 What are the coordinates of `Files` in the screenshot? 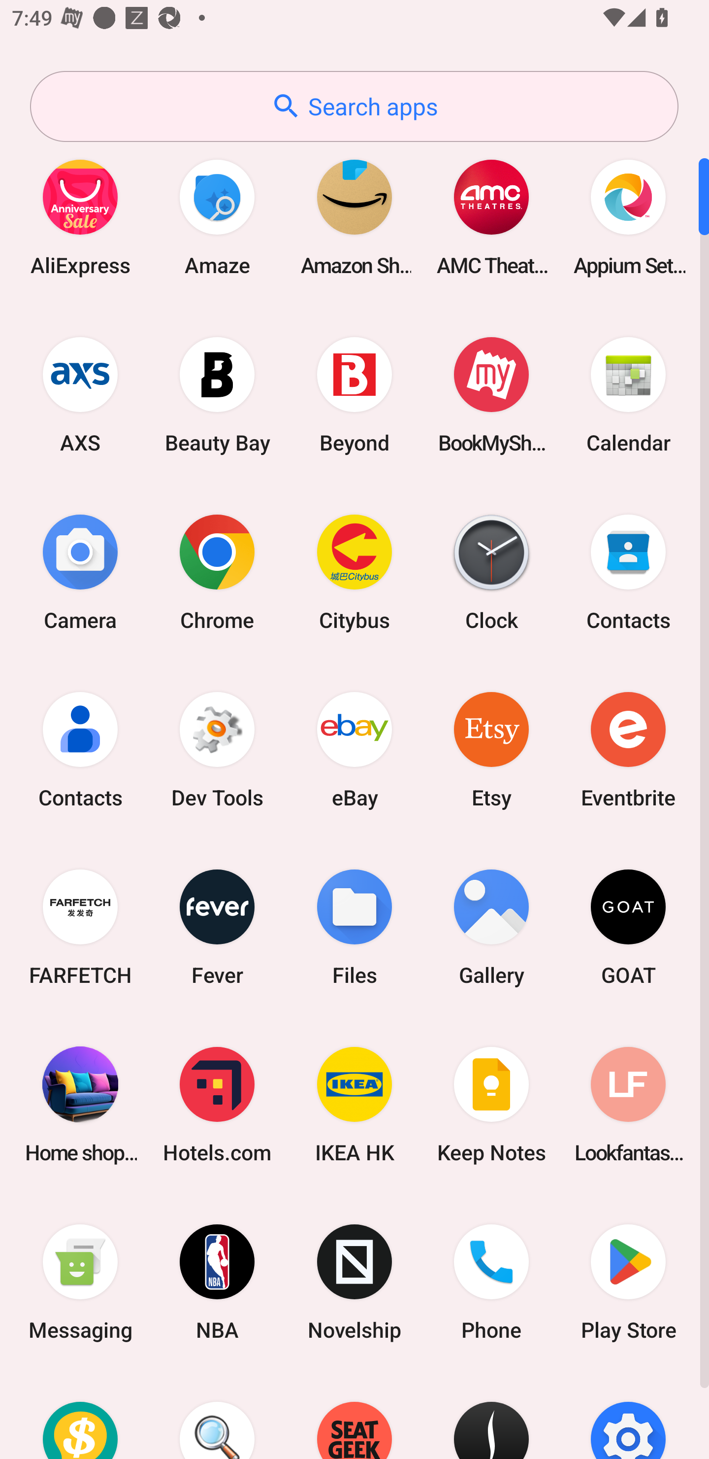 It's located at (354, 927).